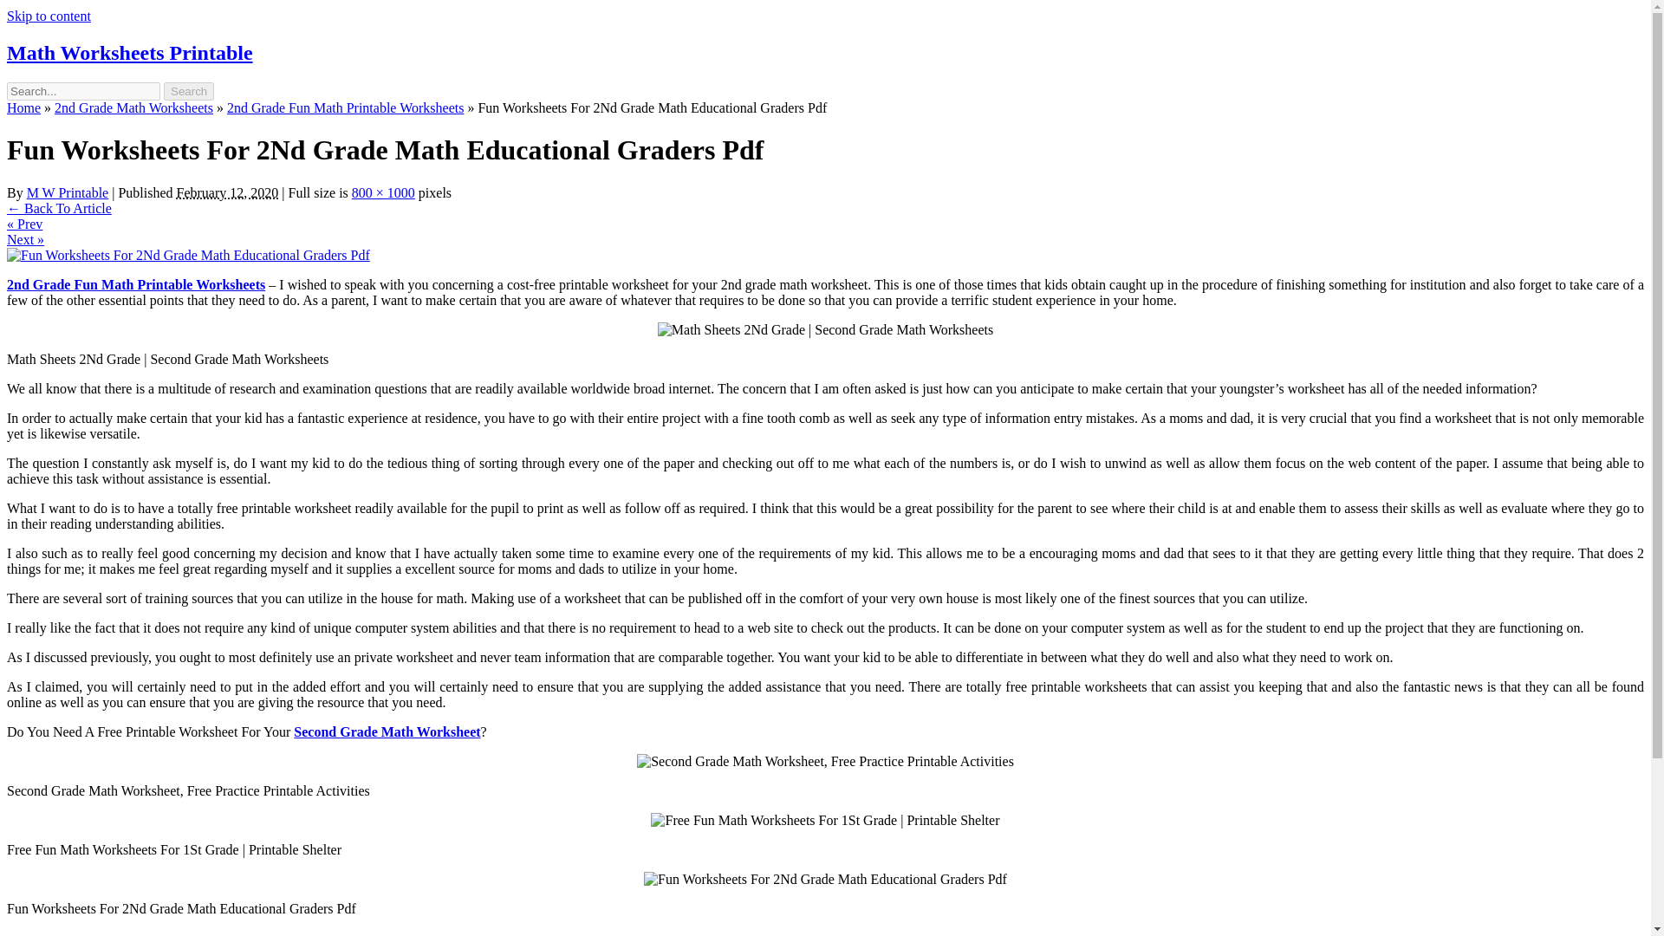 The image size is (1664, 936). Describe the element at coordinates (387, 731) in the screenshot. I see `Second Grade Math Worksheet` at that location.